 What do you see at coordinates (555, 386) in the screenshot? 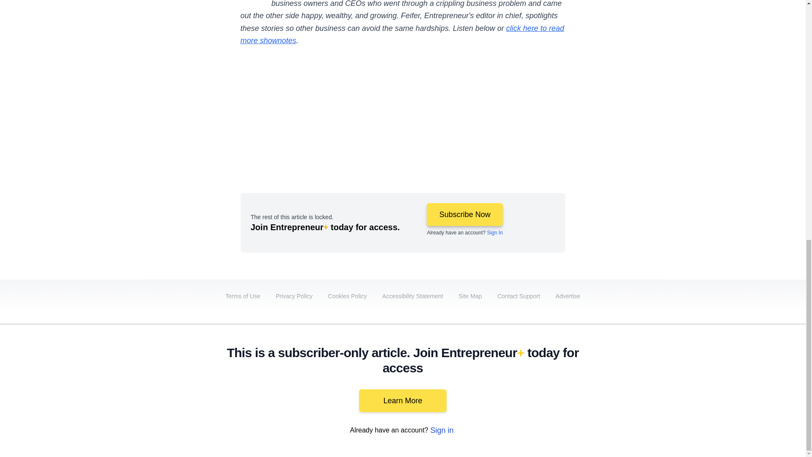
I see `youtube` at bounding box center [555, 386].